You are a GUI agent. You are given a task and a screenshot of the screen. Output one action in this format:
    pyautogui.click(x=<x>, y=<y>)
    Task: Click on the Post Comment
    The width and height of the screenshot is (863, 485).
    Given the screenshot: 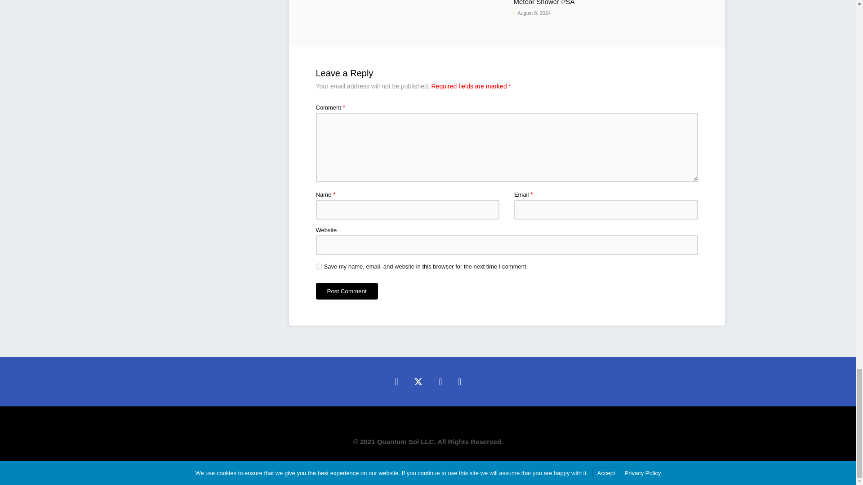 What is the action you would take?
    pyautogui.click(x=347, y=291)
    